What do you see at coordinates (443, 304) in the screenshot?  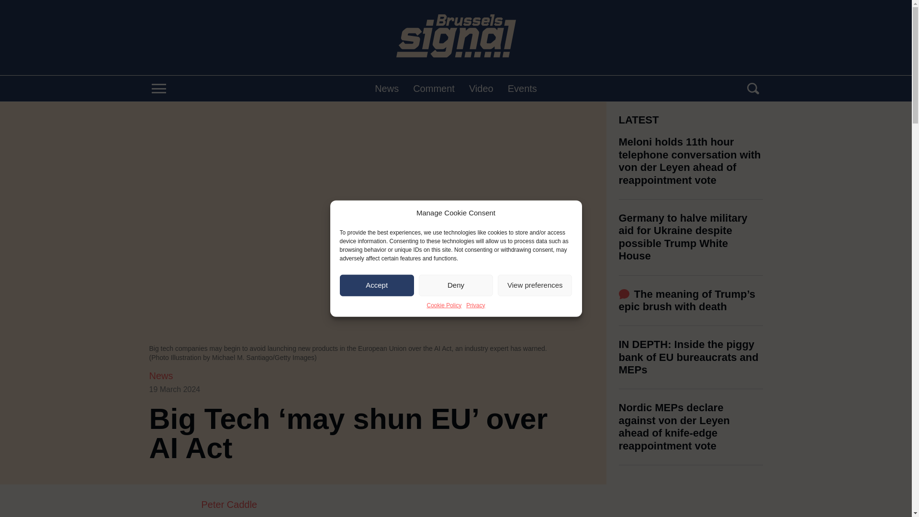 I see `Cookie Policy` at bounding box center [443, 304].